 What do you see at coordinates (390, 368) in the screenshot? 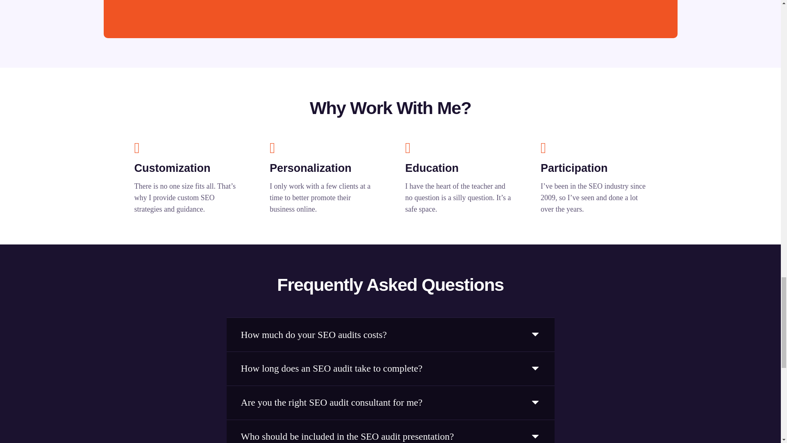
I see `How long does an SEO audit take to complete?` at bounding box center [390, 368].